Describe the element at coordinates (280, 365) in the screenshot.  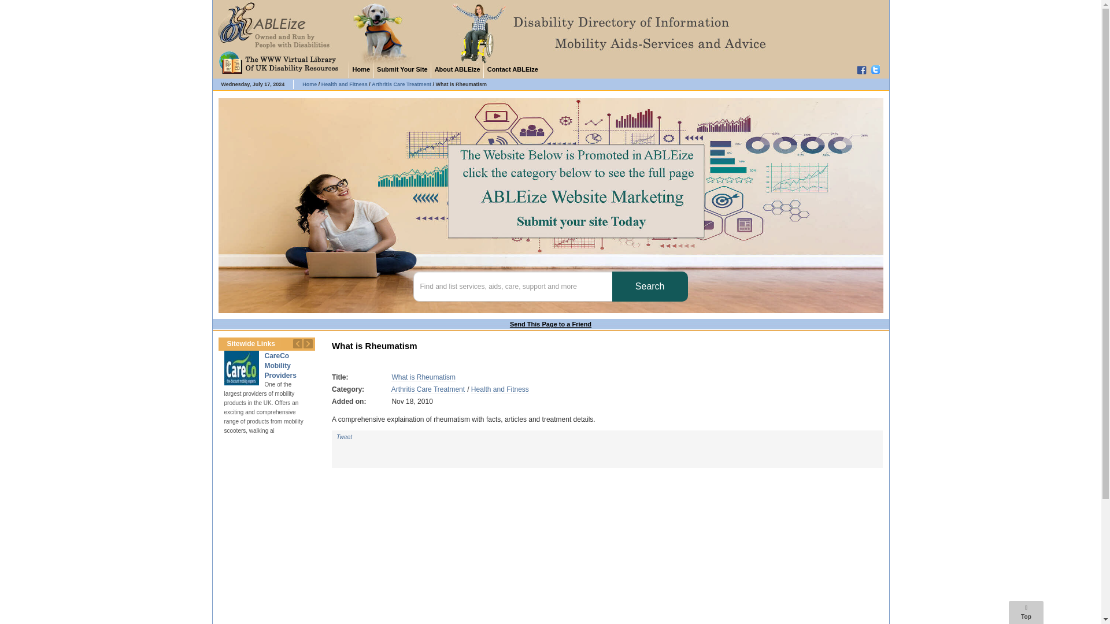
I see `CareCo Mobility Providers` at that location.